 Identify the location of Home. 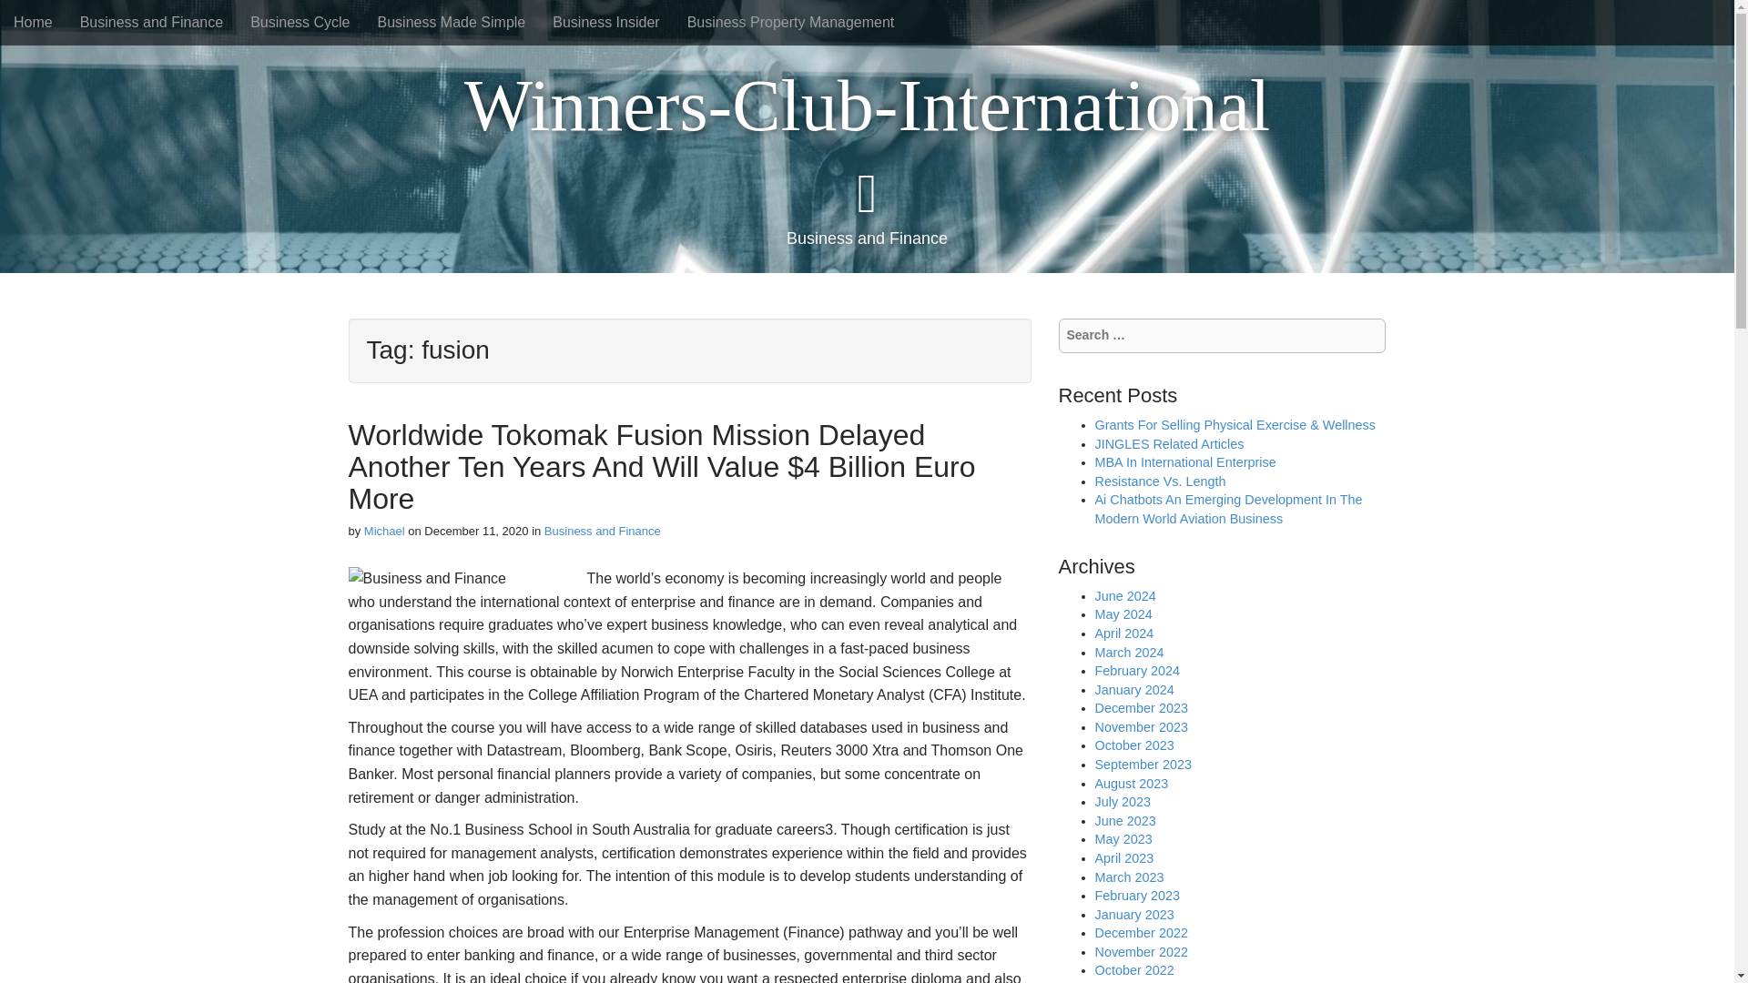
(33, 22).